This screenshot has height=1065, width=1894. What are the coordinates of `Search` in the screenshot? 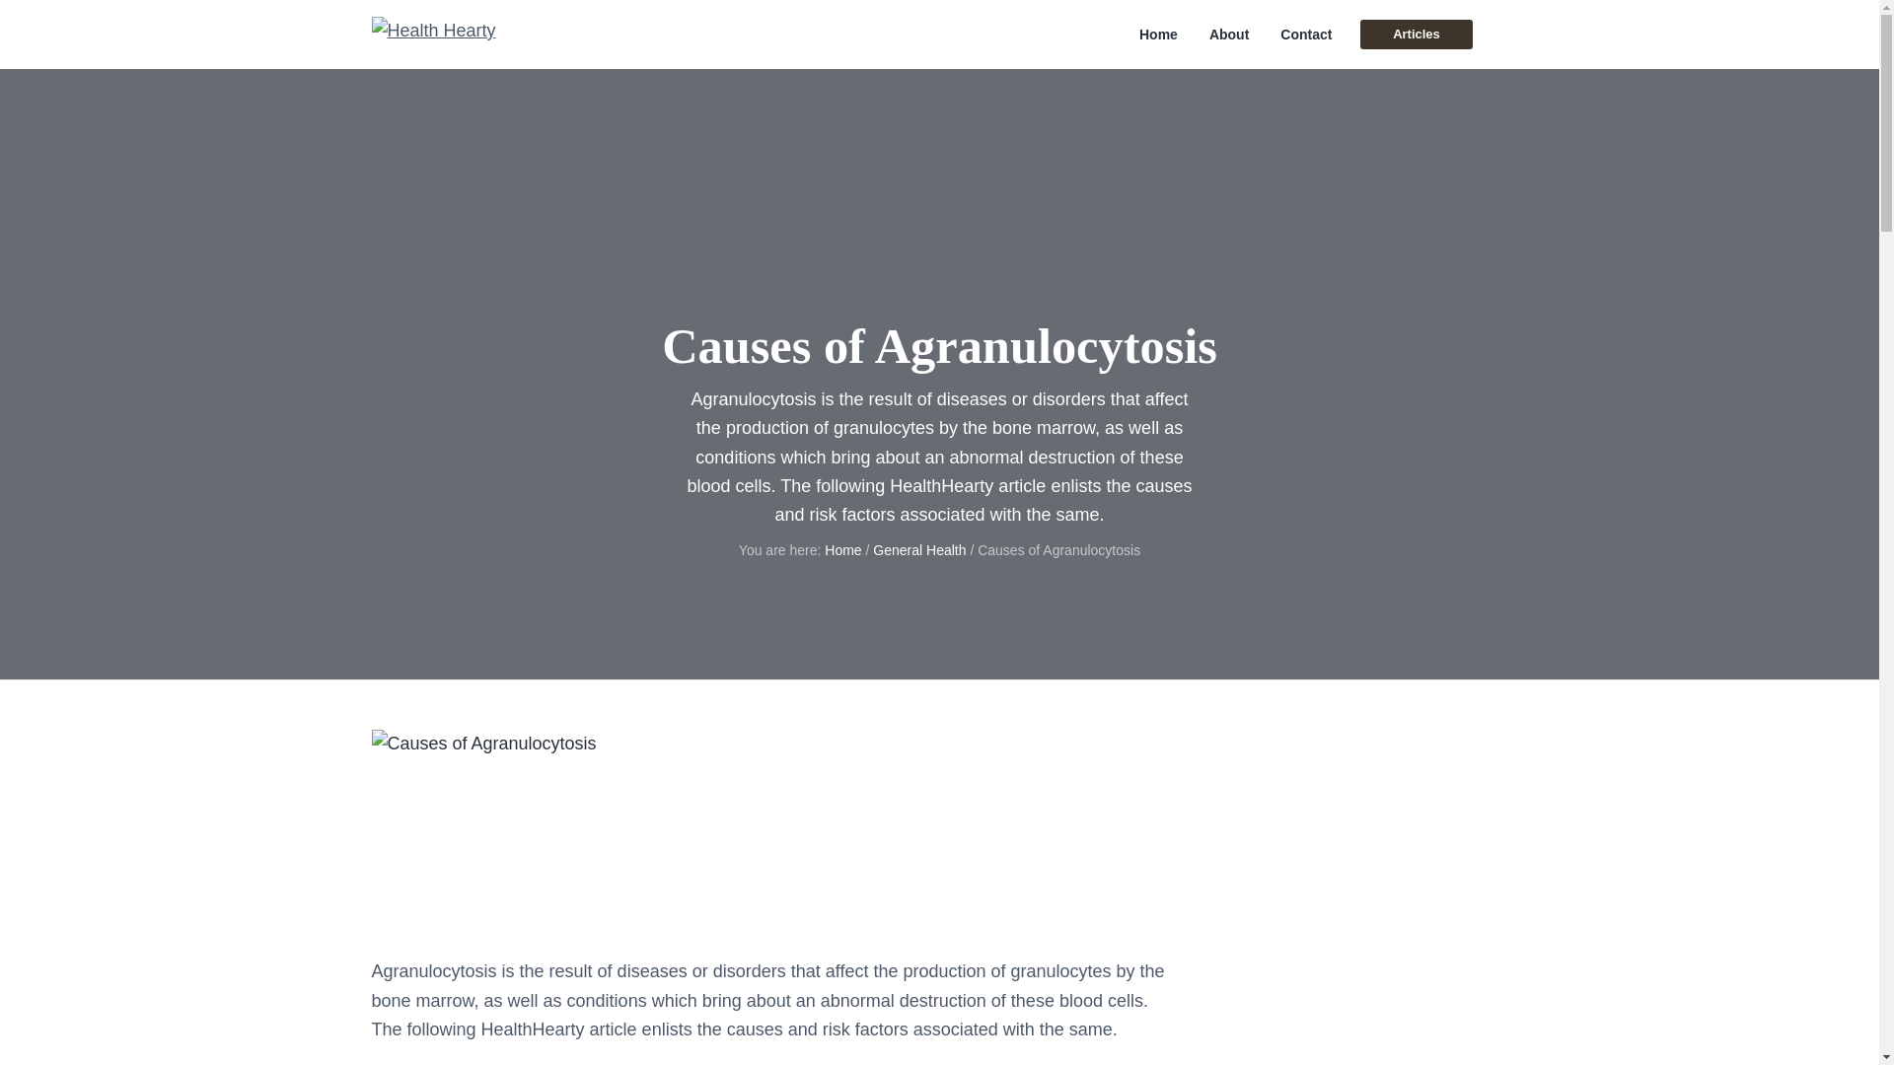 It's located at (79, 24).